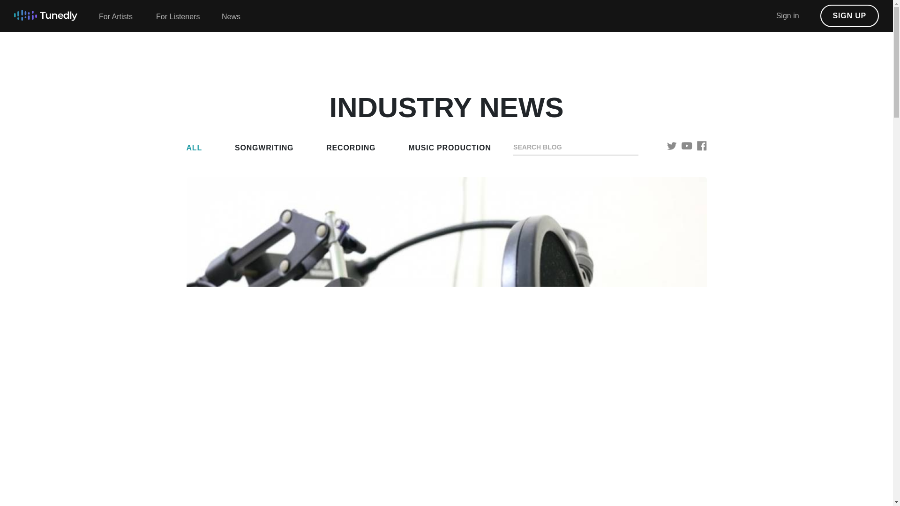 Image resolution: width=900 pixels, height=506 pixels. What do you see at coordinates (849, 16) in the screenshot?
I see `SIGN UP` at bounding box center [849, 16].